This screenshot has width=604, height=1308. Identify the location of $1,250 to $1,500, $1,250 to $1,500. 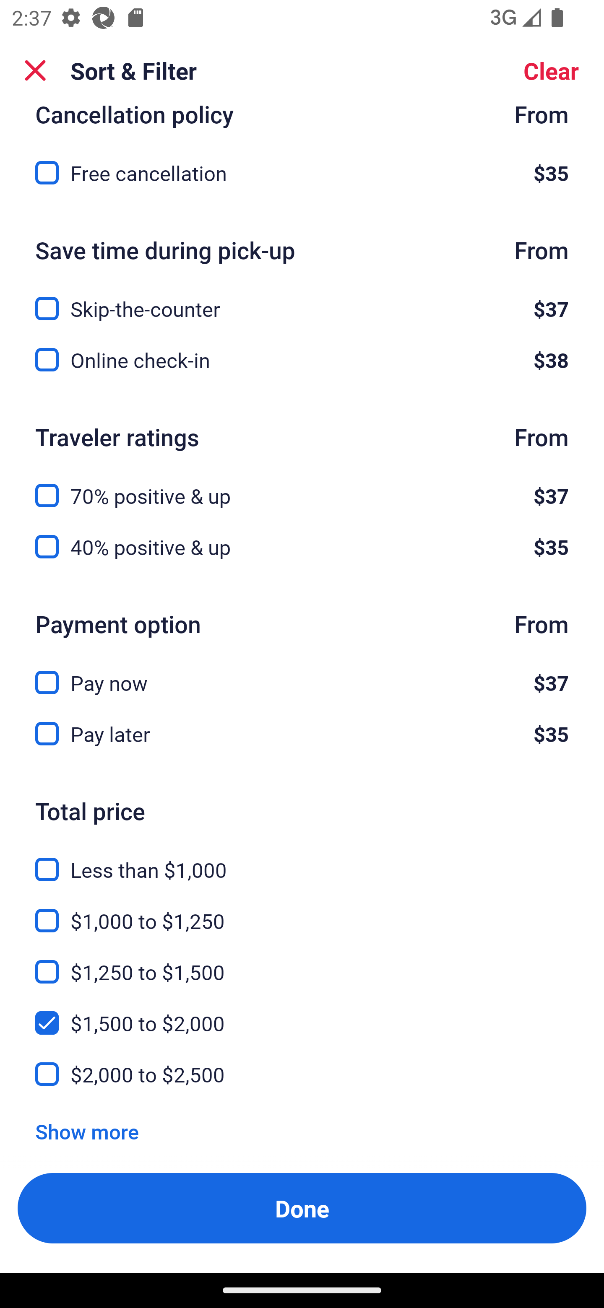
(302, 962).